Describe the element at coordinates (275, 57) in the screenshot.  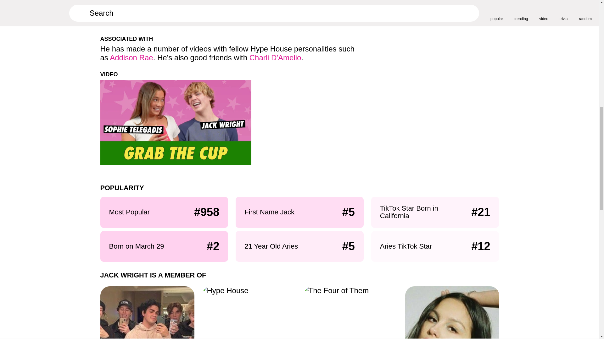
I see `Charli D'Amelio` at that location.